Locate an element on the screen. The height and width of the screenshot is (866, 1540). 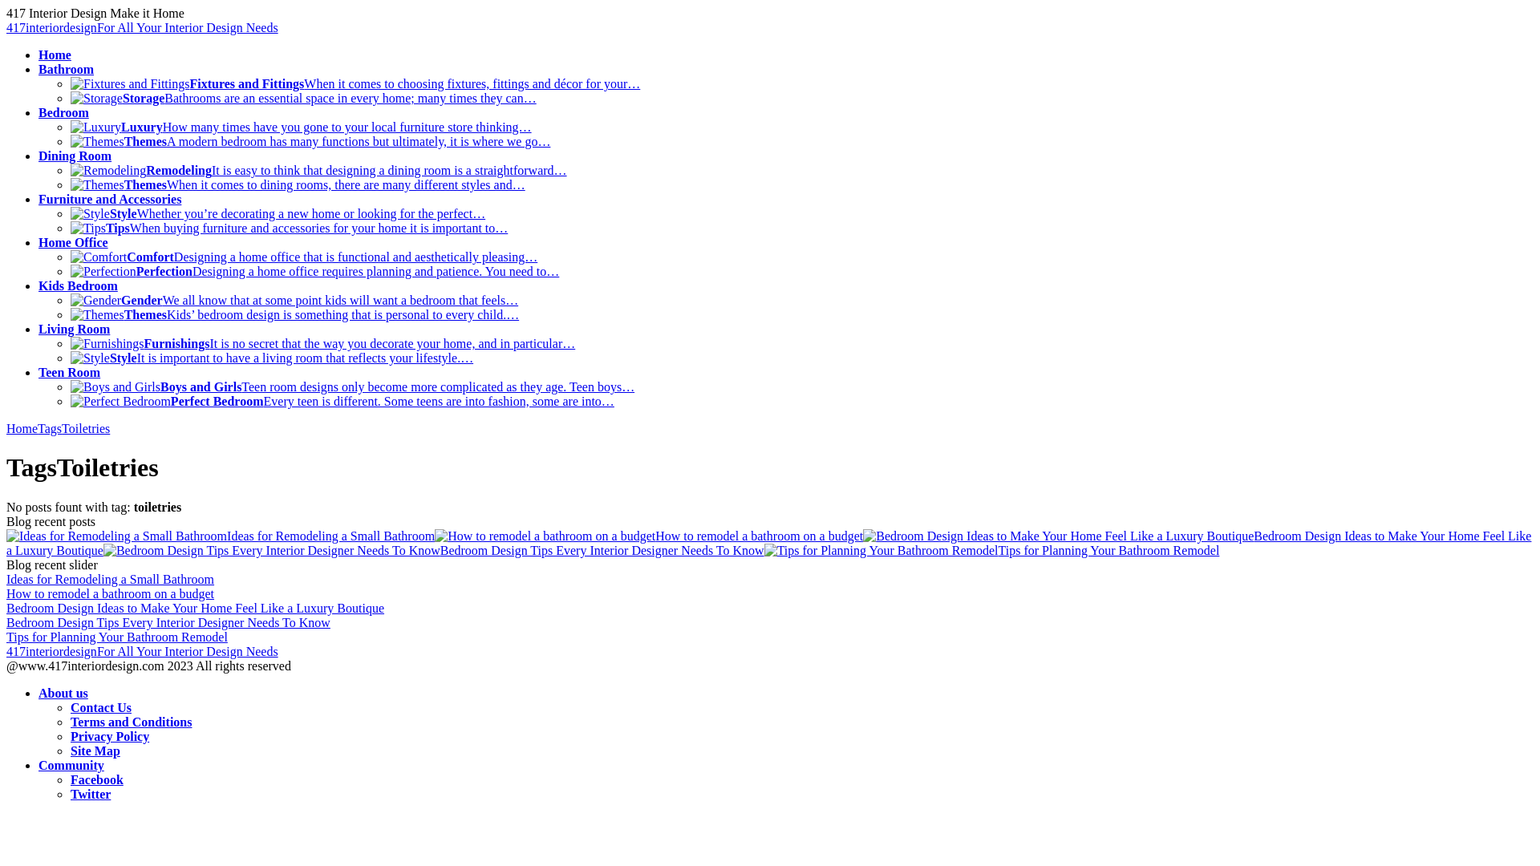
Bedroom Design Tips Every Interior Designer Needs To Know is located at coordinates (168, 622).